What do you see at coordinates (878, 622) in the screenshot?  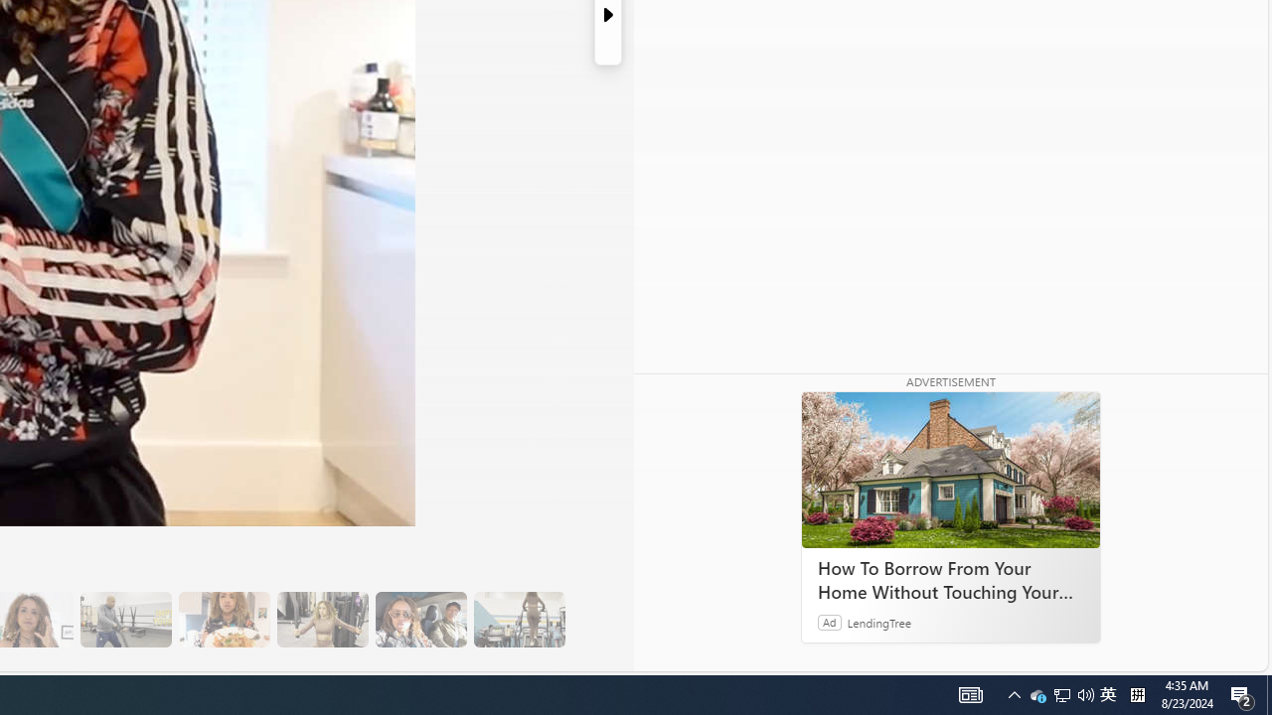 I see `LendingTree` at bounding box center [878, 622].